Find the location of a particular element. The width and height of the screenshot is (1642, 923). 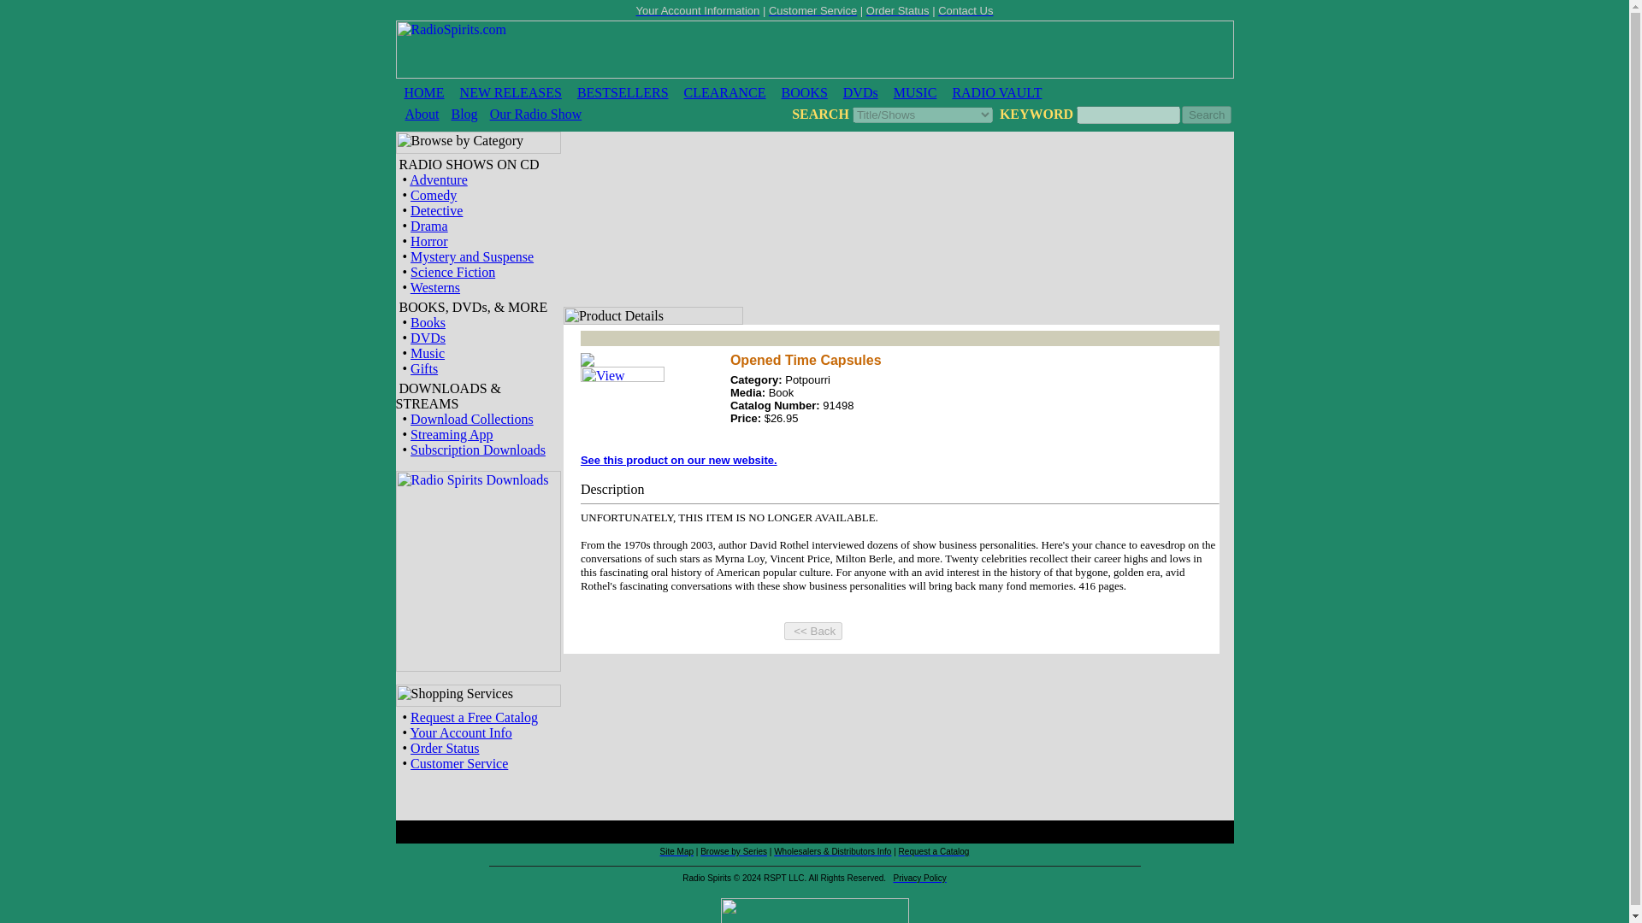

Your Account Information is located at coordinates (698, 10).